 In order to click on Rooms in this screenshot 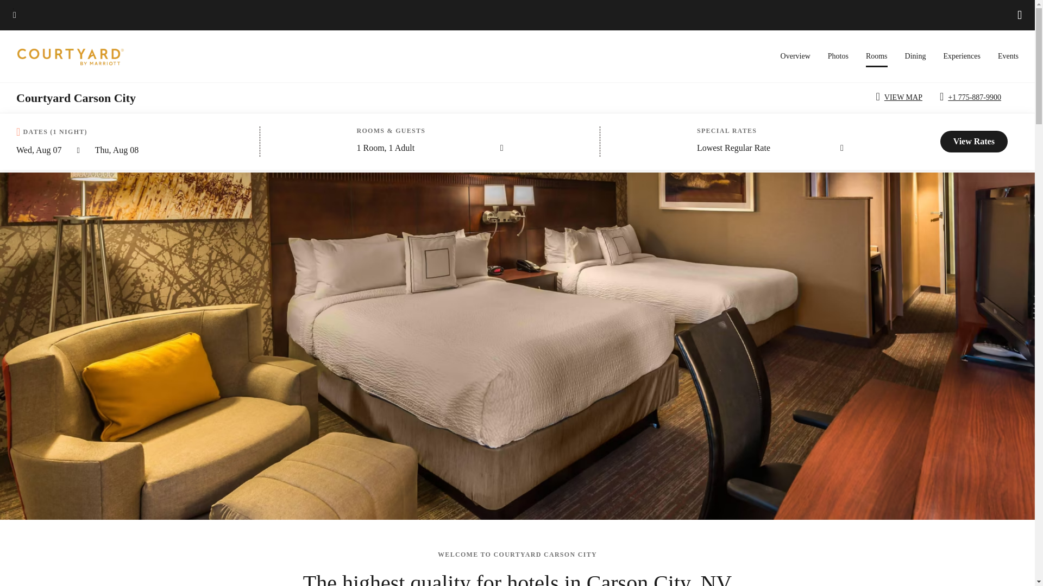, I will do `click(876, 60)`.